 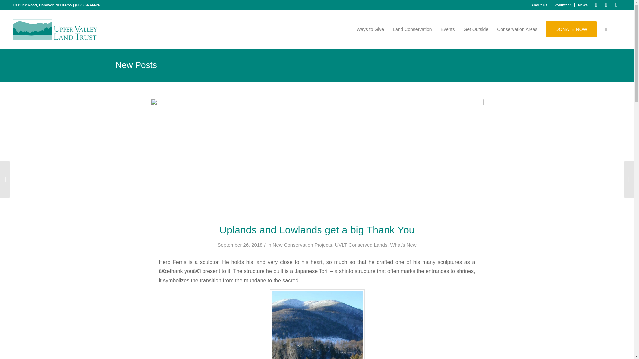 I want to click on uvlt-logo-stacked, so click(x=55, y=29).